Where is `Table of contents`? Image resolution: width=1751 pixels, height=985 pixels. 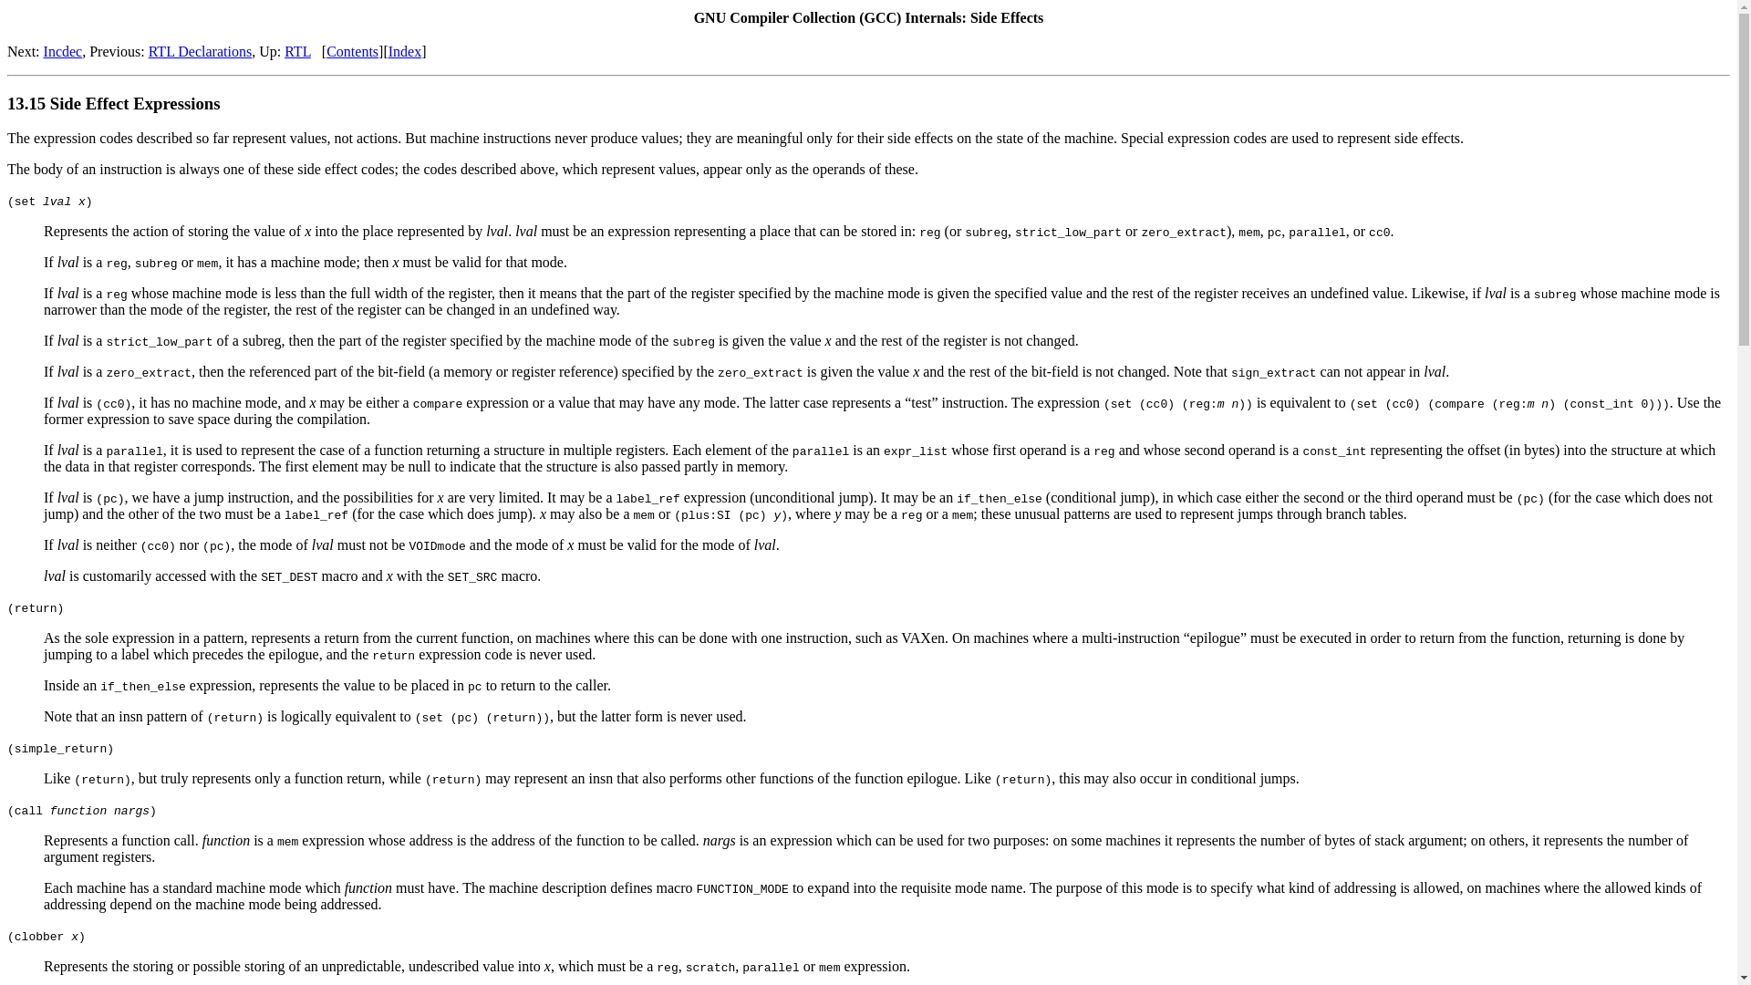
Table of contents is located at coordinates (352, 51).